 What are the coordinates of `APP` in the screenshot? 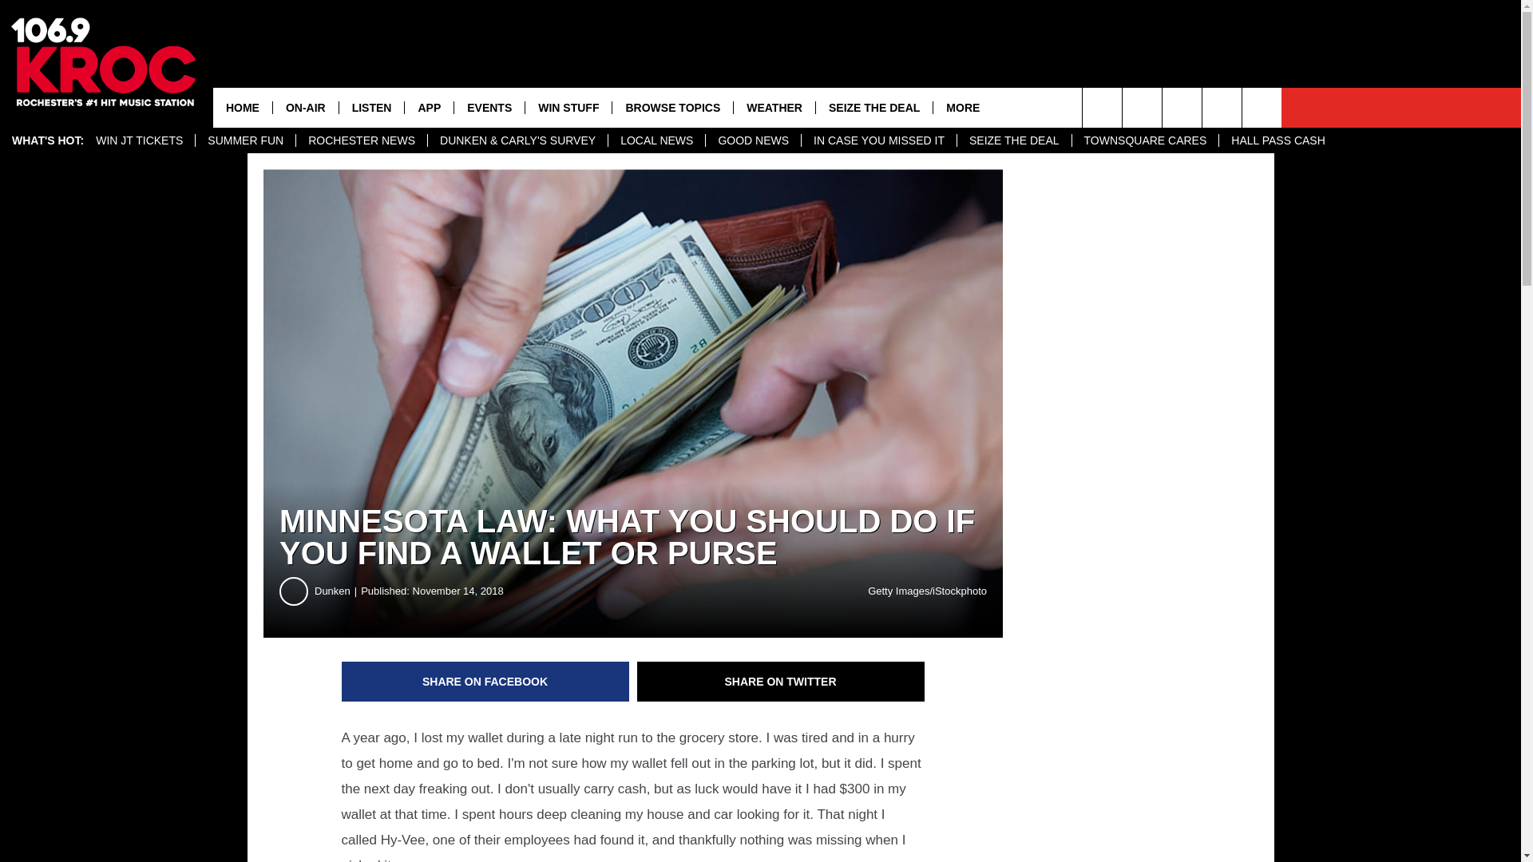 It's located at (429, 107).